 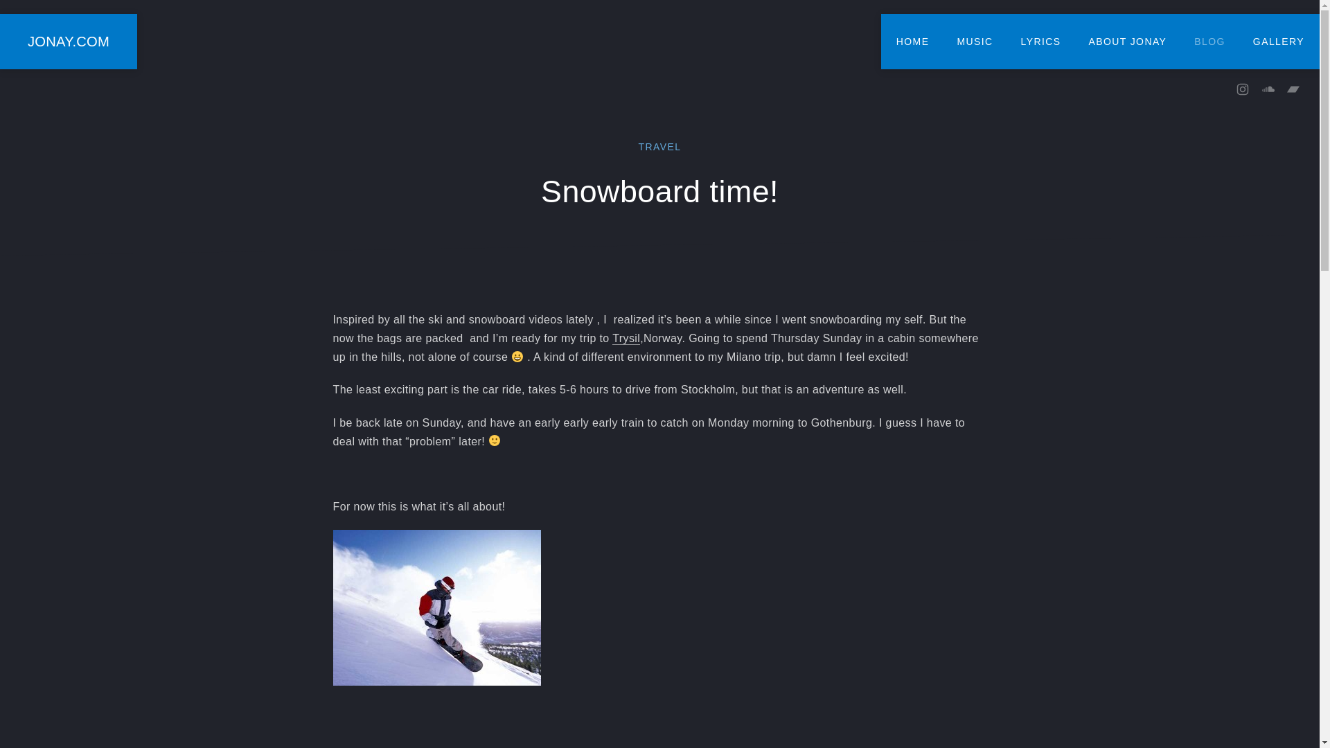 I want to click on View all posts in Travel, so click(x=659, y=147).